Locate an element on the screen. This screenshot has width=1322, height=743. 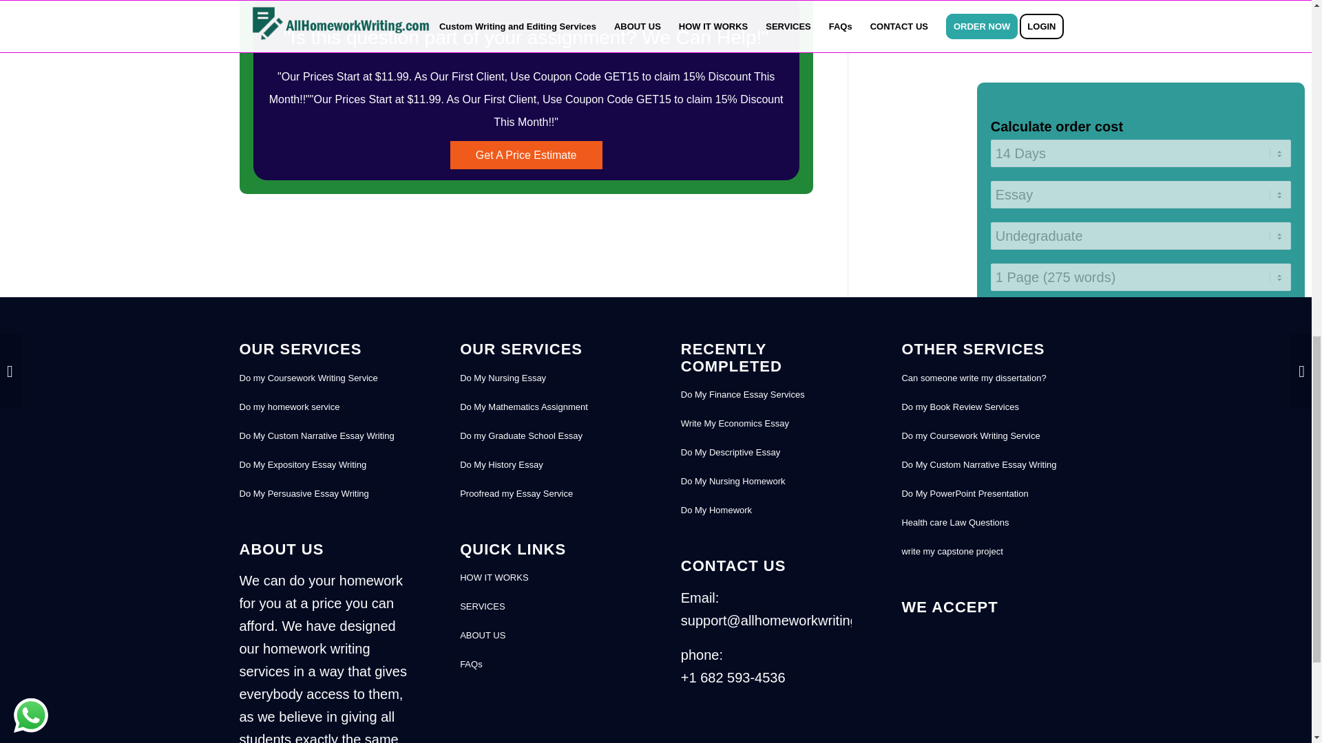
Write My Economics Essay is located at coordinates (766, 424).